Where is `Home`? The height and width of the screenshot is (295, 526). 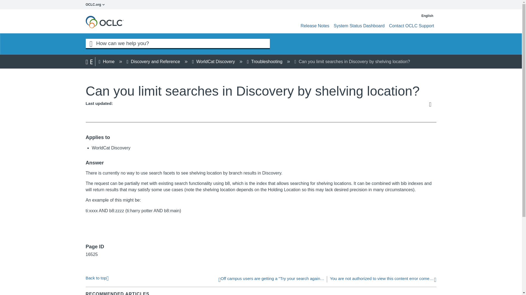
Home is located at coordinates (107, 62).